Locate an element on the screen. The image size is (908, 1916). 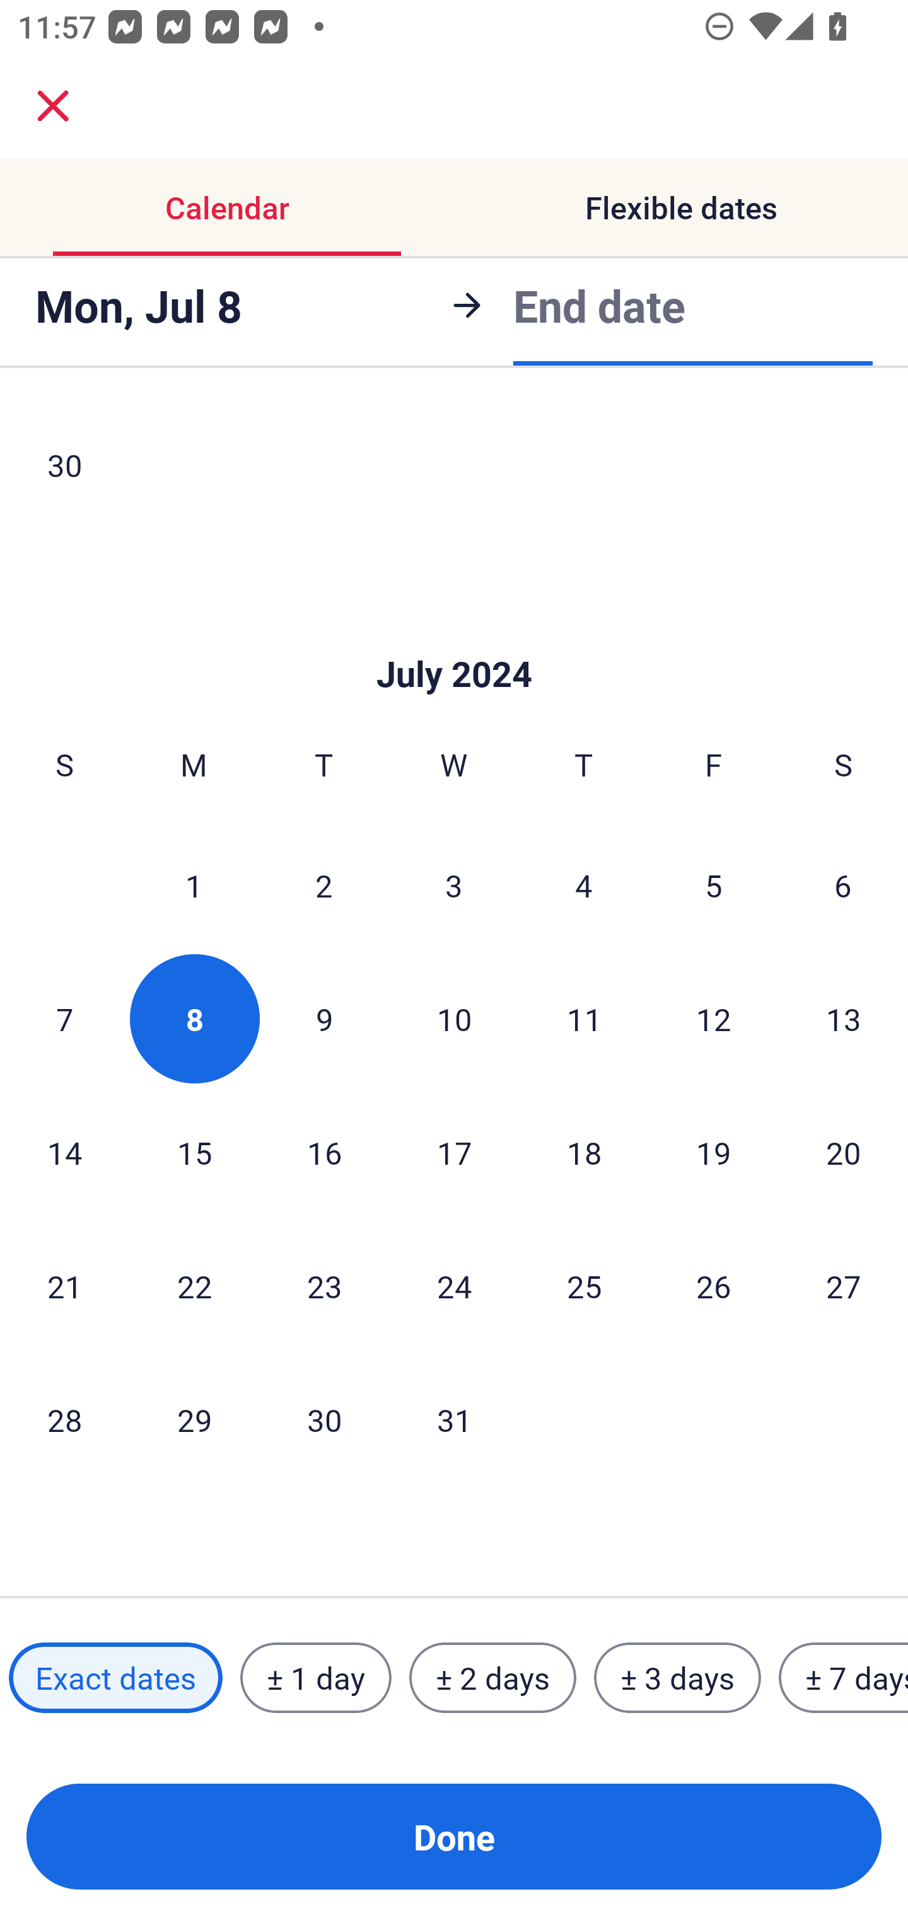
17 Wednesday, July 17, 2024 is located at coordinates (454, 1152).